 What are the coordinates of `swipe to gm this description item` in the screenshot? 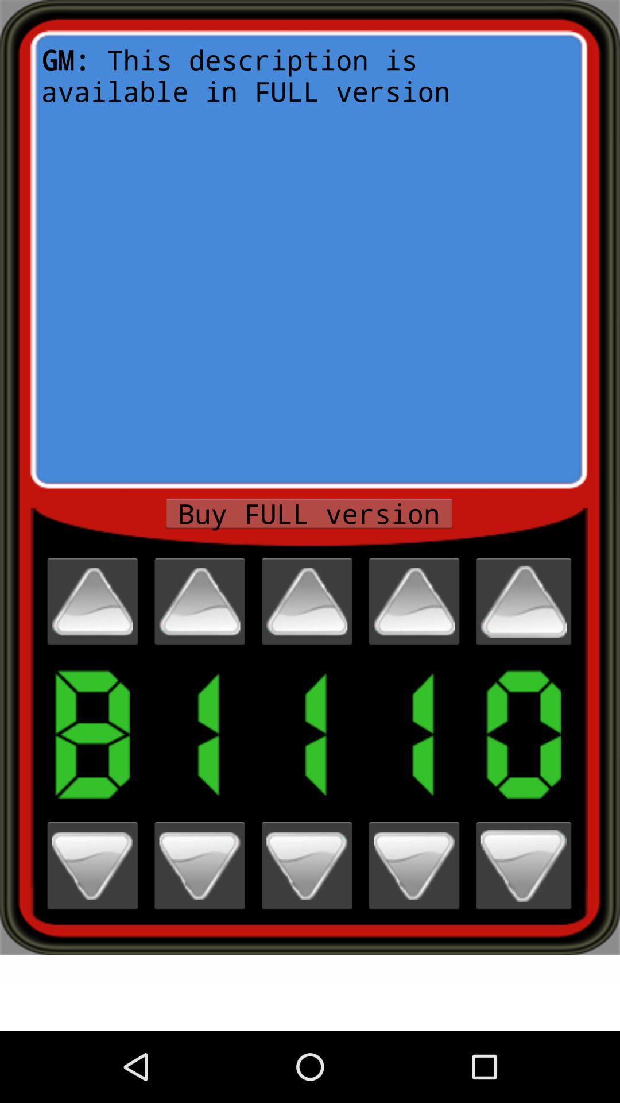 It's located at (309, 260).